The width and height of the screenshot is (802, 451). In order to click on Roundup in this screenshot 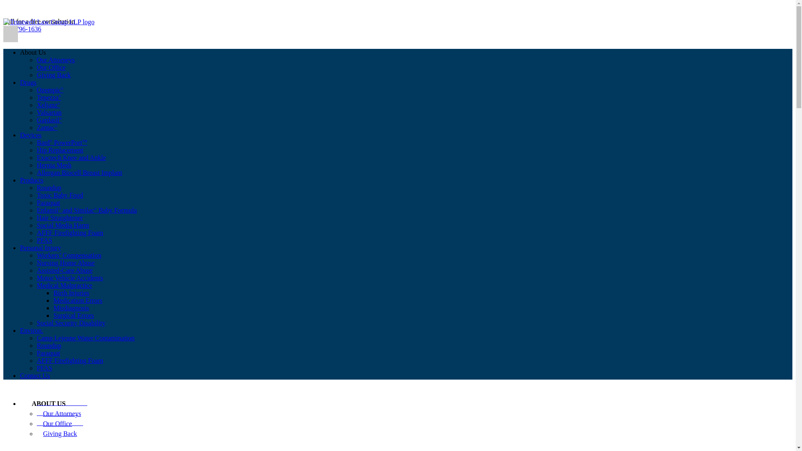, I will do `click(49, 187)`.